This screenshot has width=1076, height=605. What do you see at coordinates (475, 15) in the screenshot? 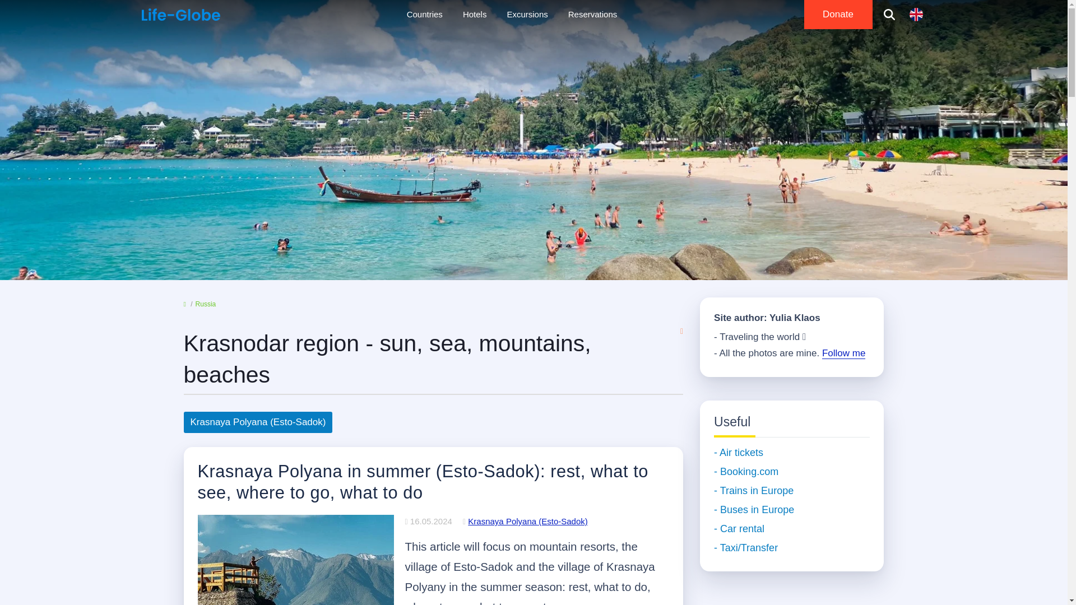
I see `Hotels` at bounding box center [475, 15].